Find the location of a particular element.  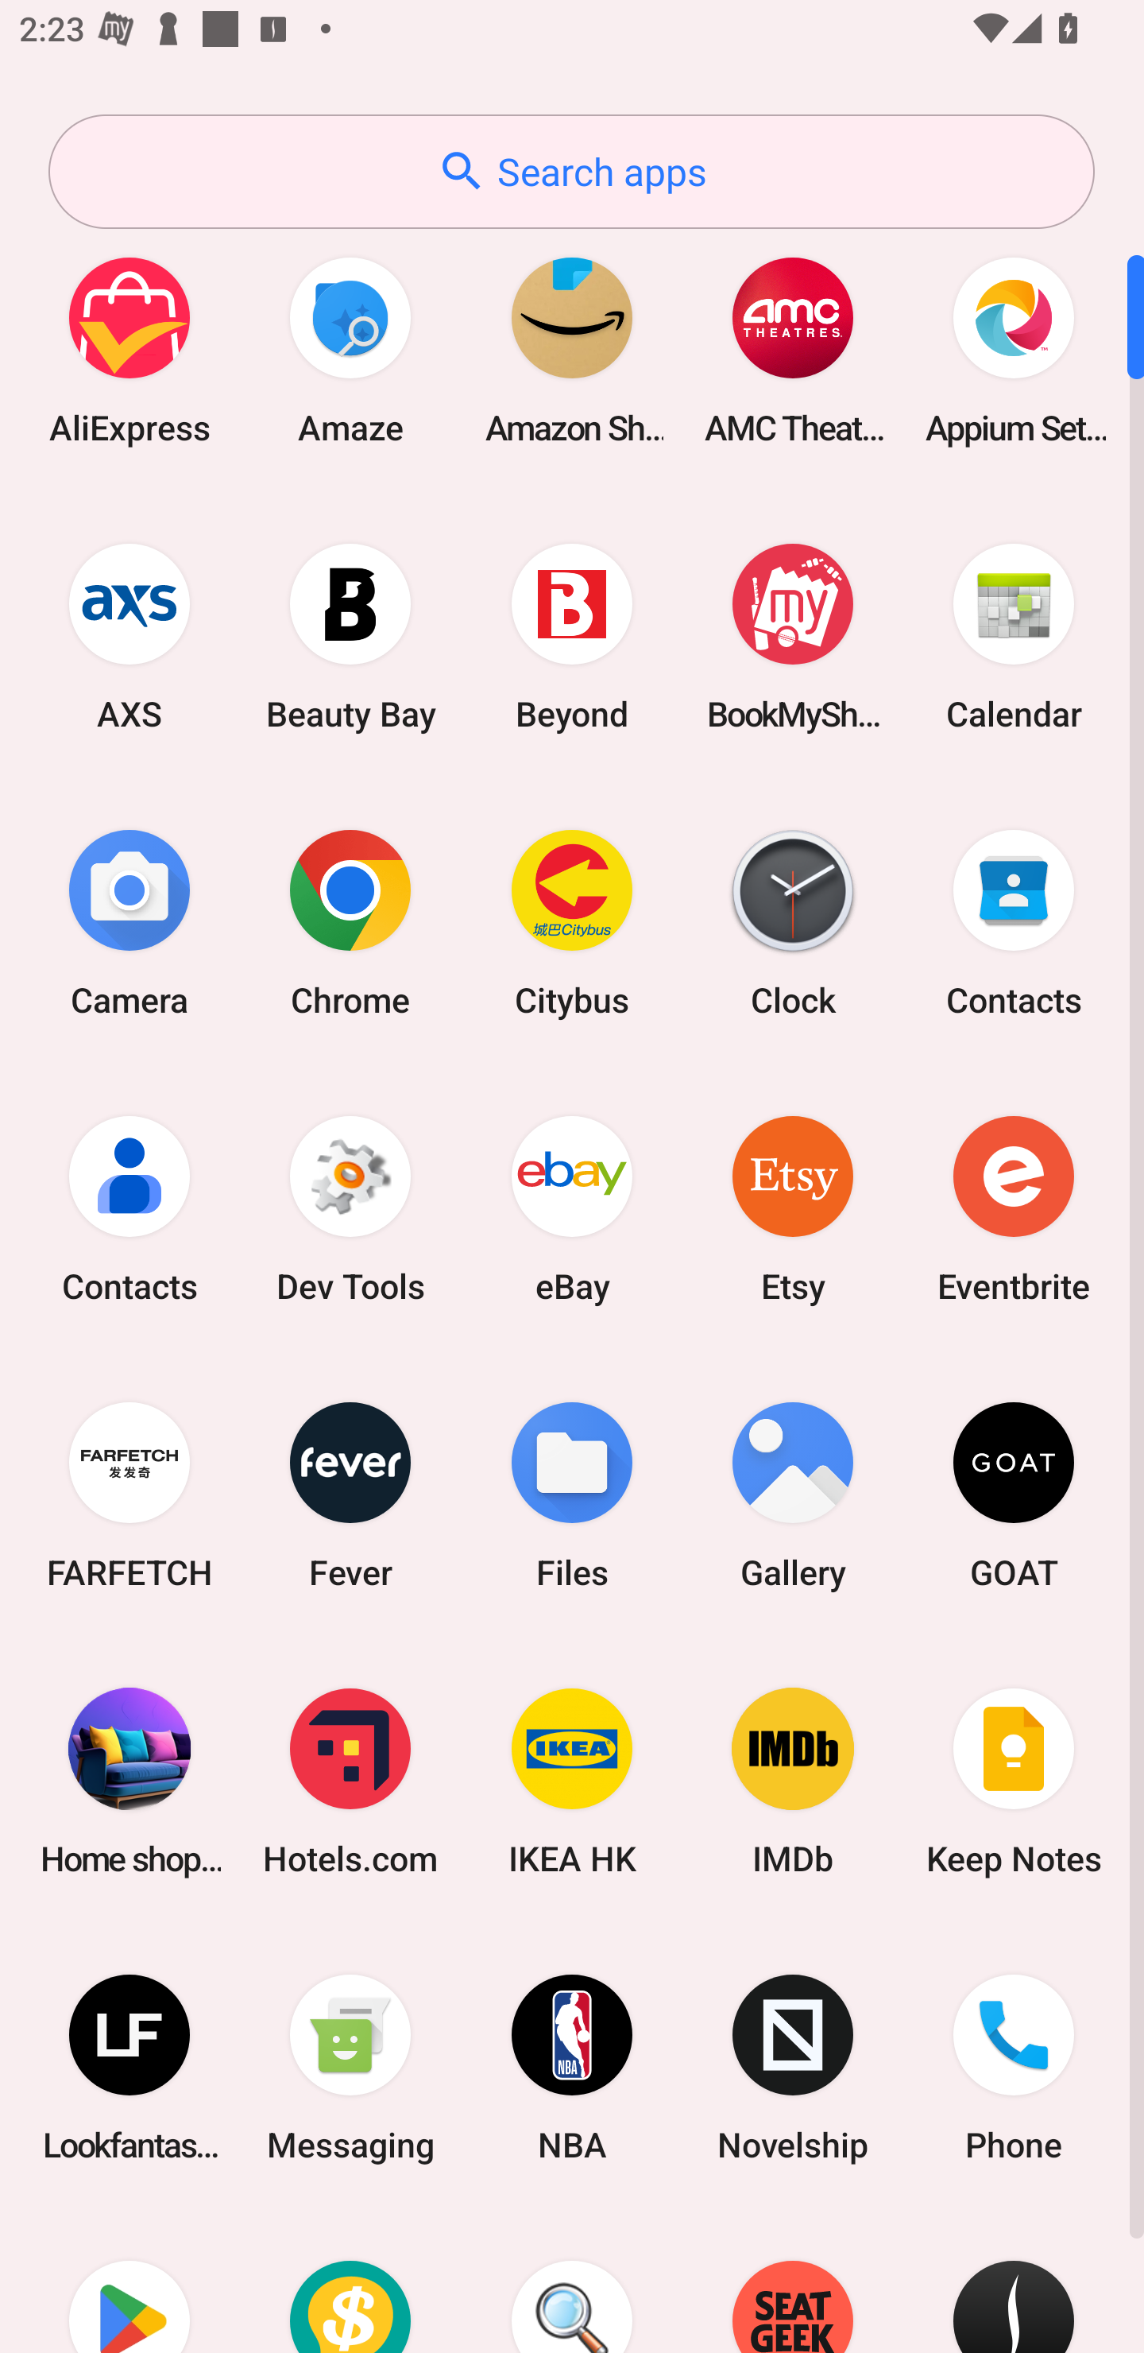

NBA is located at coordinates (572, 2068).